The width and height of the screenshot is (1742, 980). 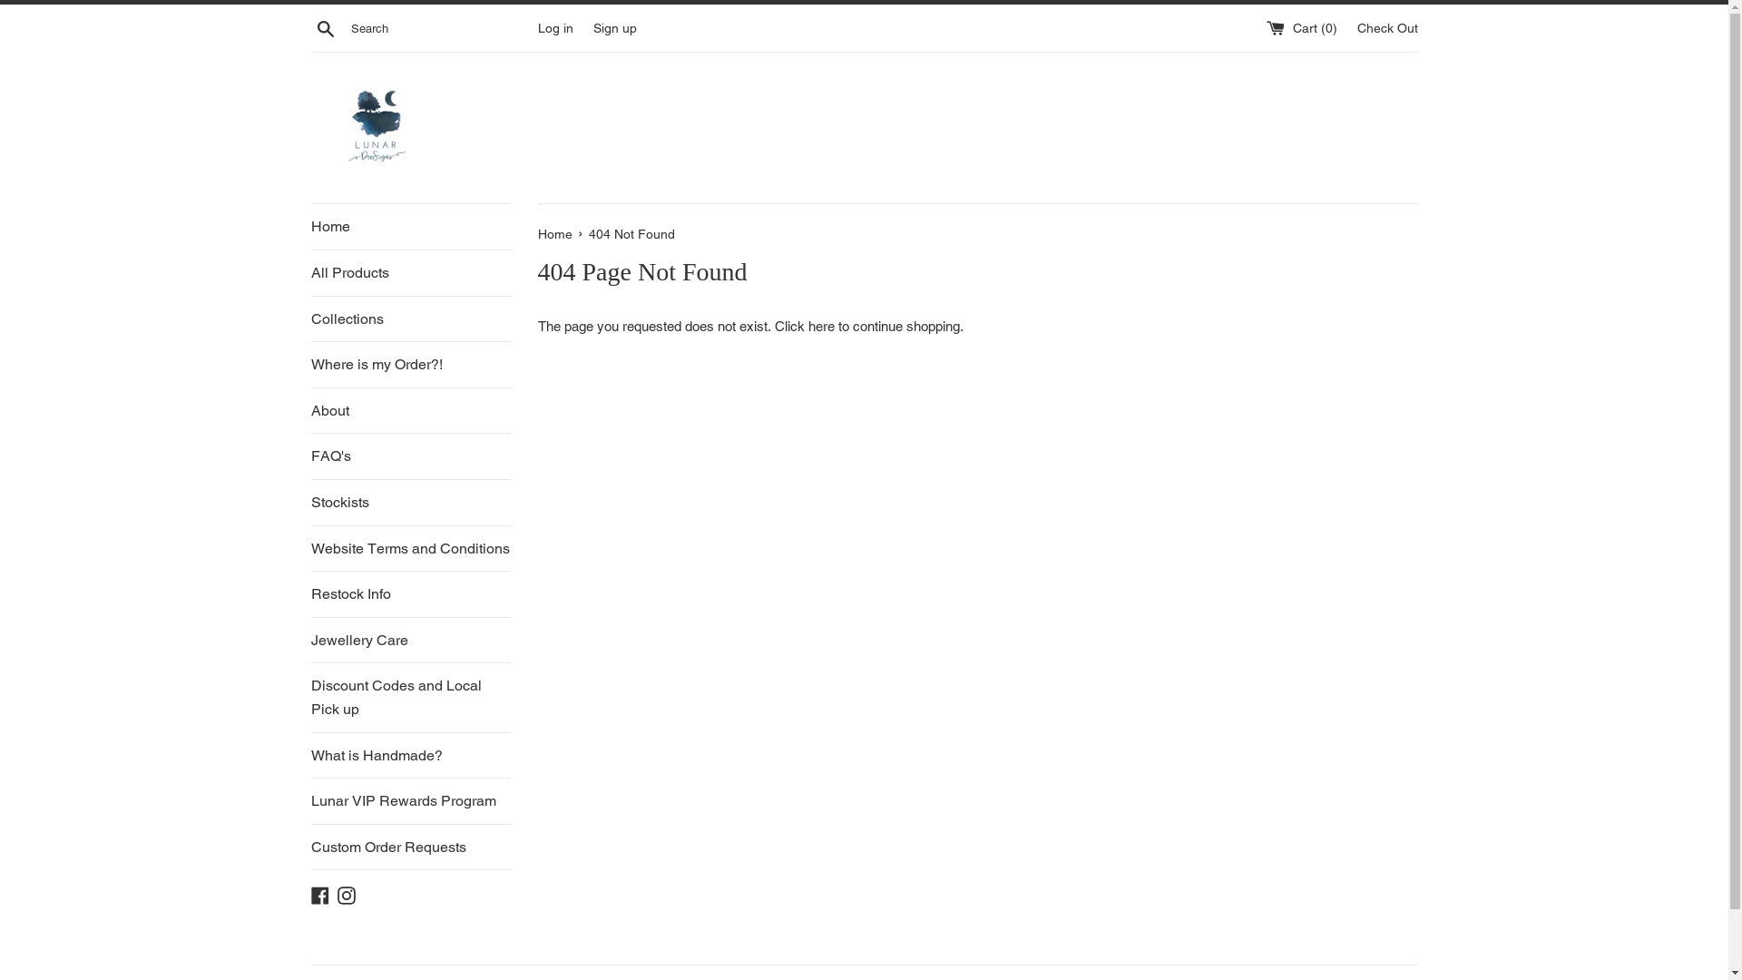 What do you see at coordinates (325, 28) in the screenshot?
I see `Search` at bounding box center [325, 28].